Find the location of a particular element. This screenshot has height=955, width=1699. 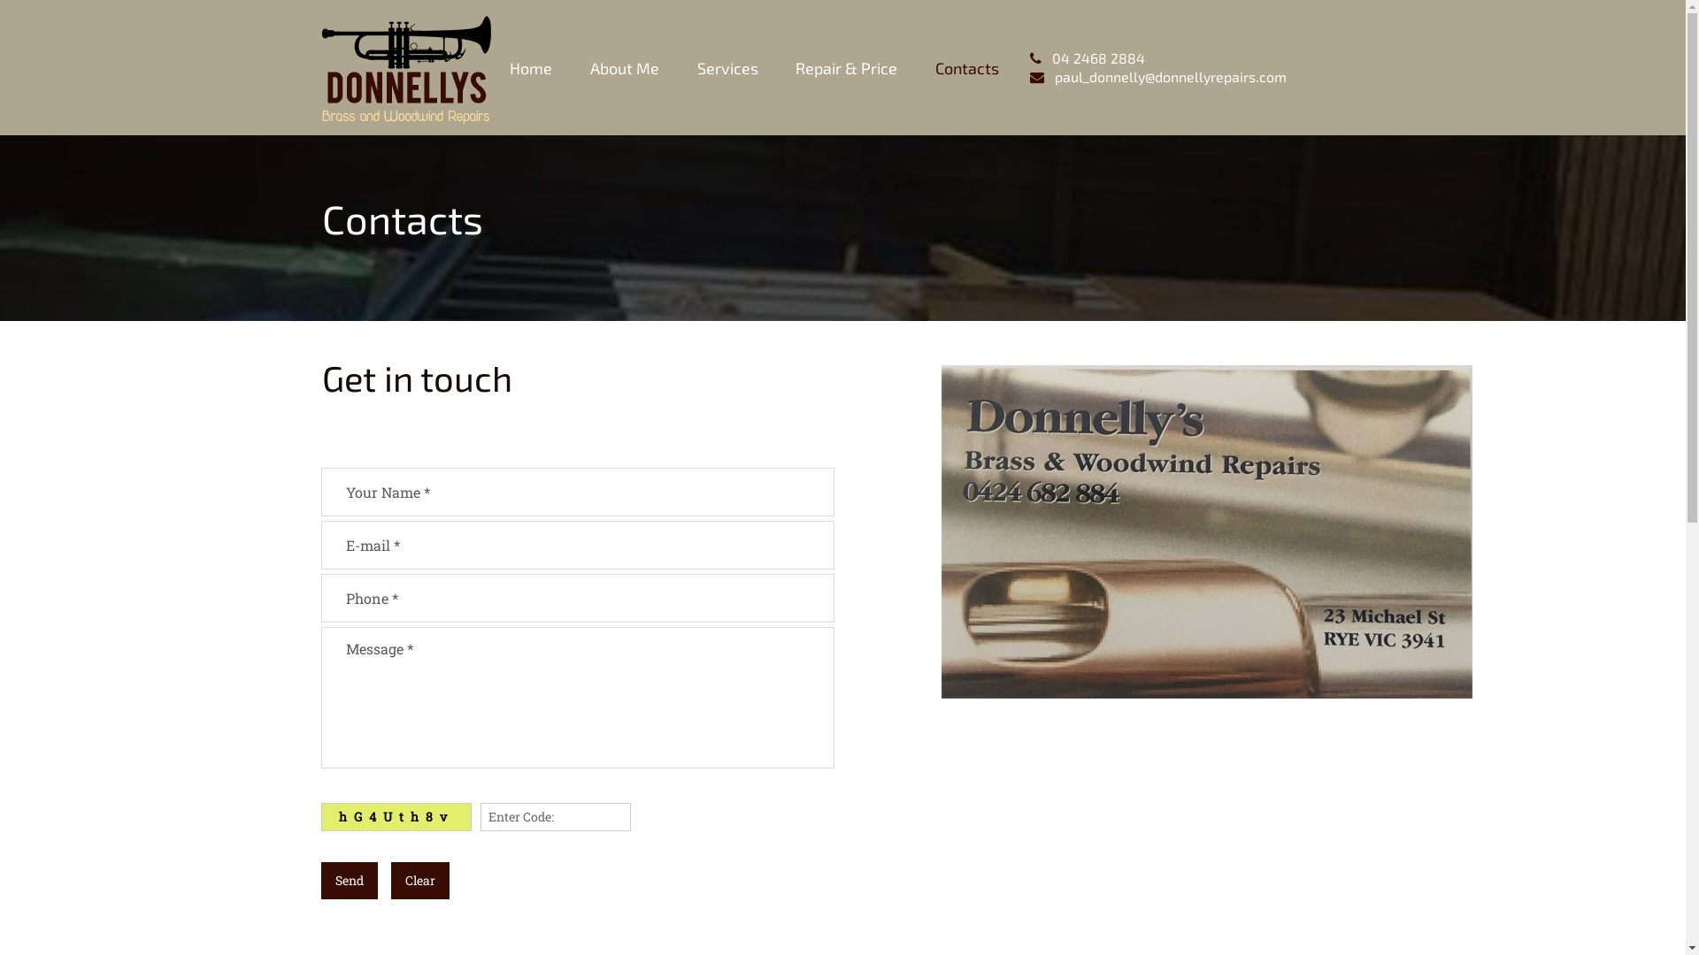

Clear is located at coordinates (420, 880).